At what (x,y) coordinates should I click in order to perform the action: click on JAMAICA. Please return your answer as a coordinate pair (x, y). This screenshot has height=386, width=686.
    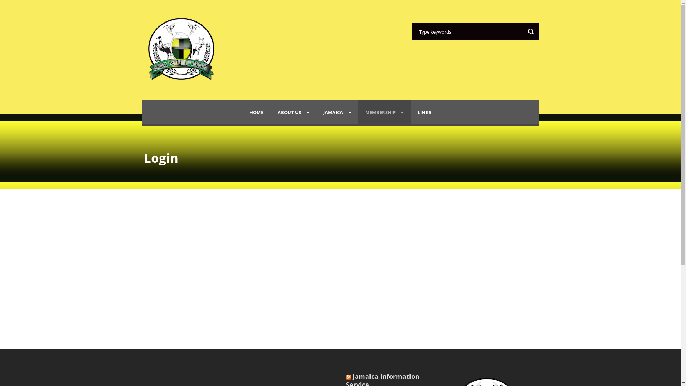
    Looking at the image, I should click on (337, 112).